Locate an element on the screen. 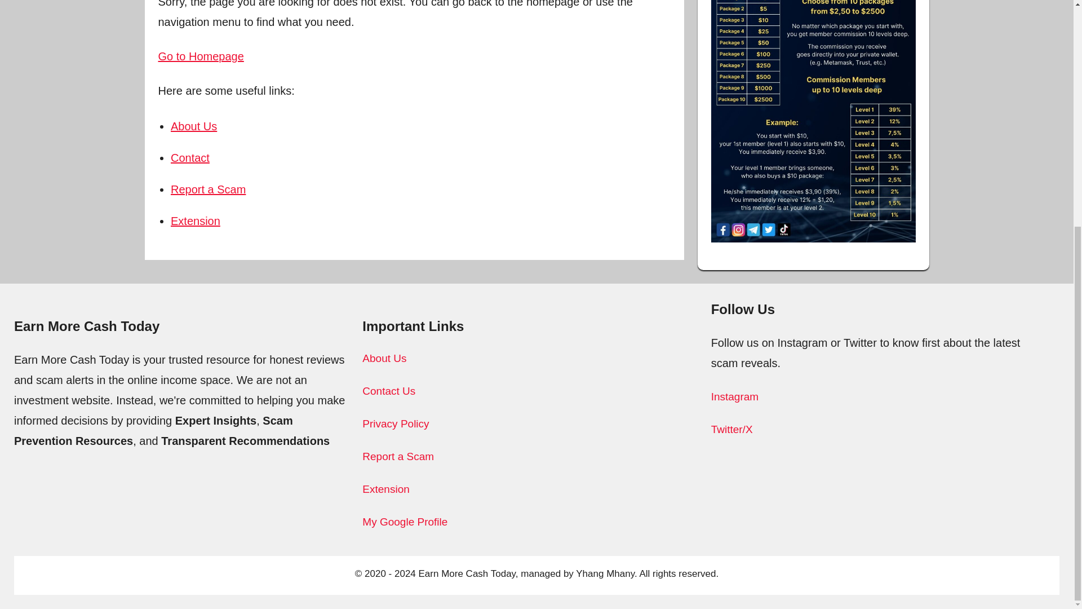 The image size is (1082, 609). Contact is located at coordinates (190, 157).